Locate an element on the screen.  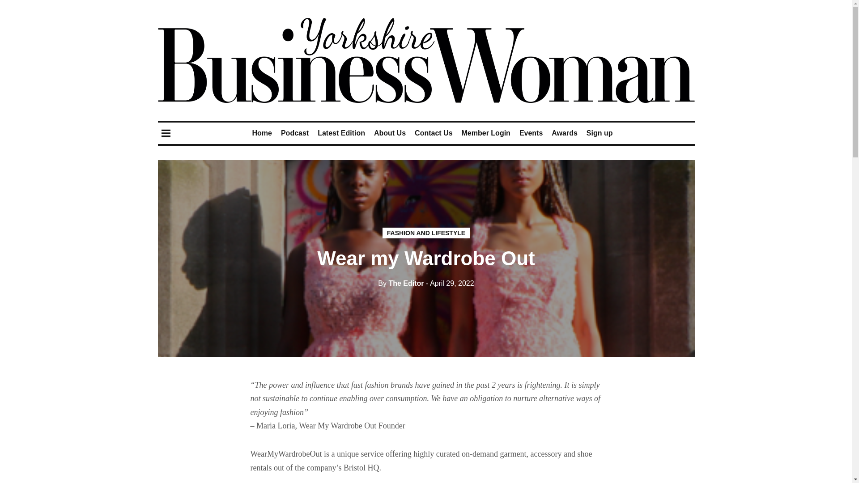
FASHION AND LIFESTYLE is located at coordinates (426, 233).